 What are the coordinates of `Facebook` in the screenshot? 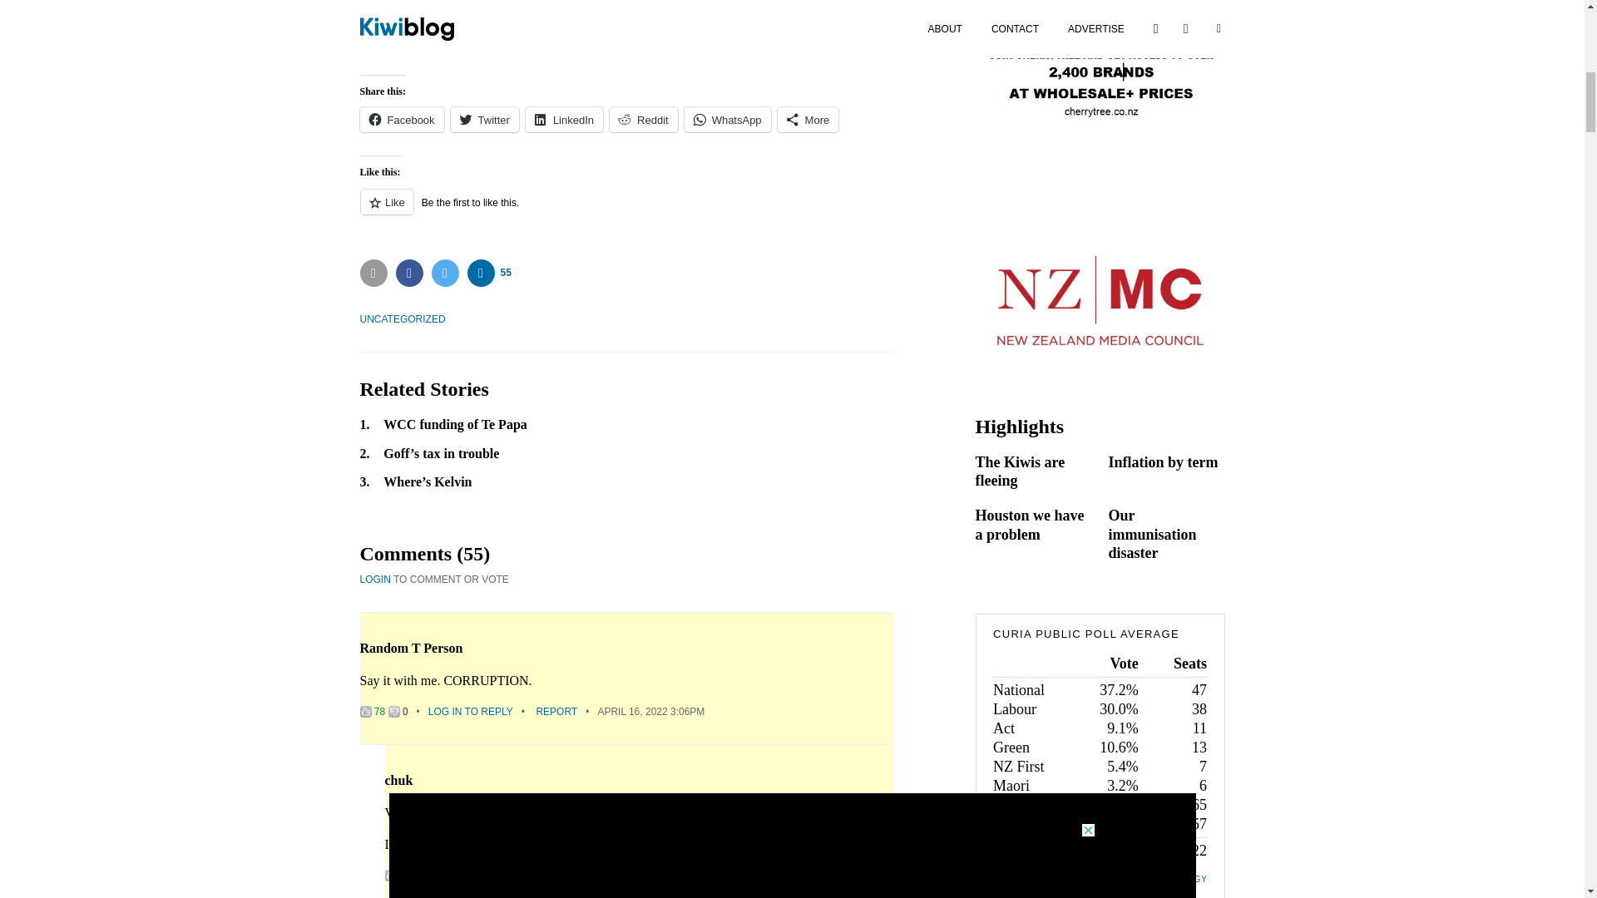 It's located at (409, 273).